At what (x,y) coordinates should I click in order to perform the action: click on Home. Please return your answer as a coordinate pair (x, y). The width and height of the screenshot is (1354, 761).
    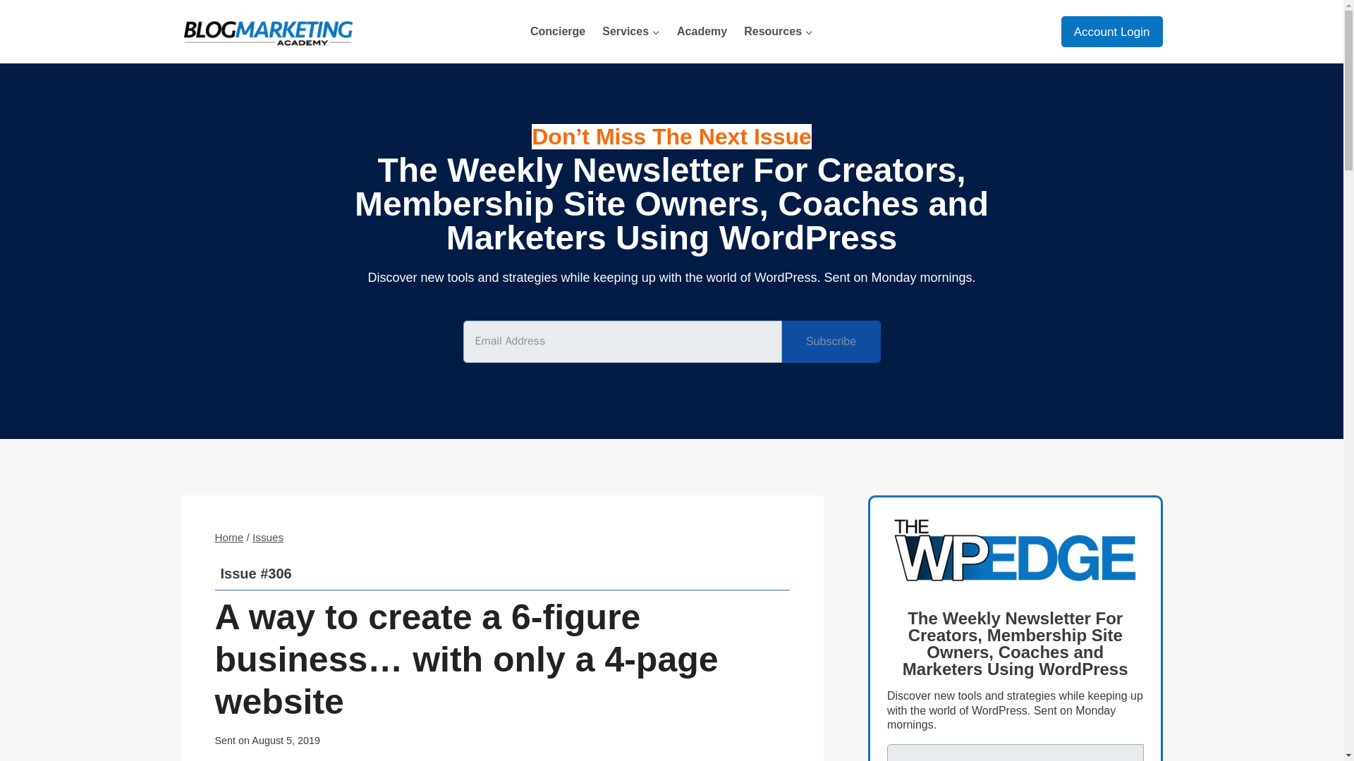
    Looking at the image, I should click on (228, 537).